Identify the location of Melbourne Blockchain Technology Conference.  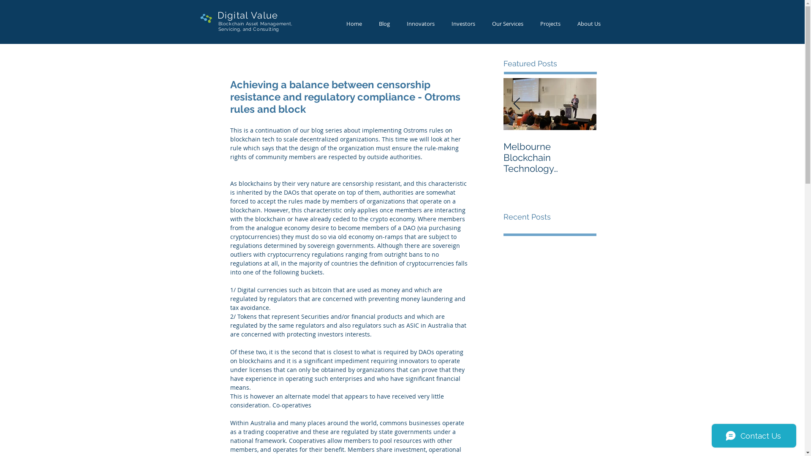
(550, 157).